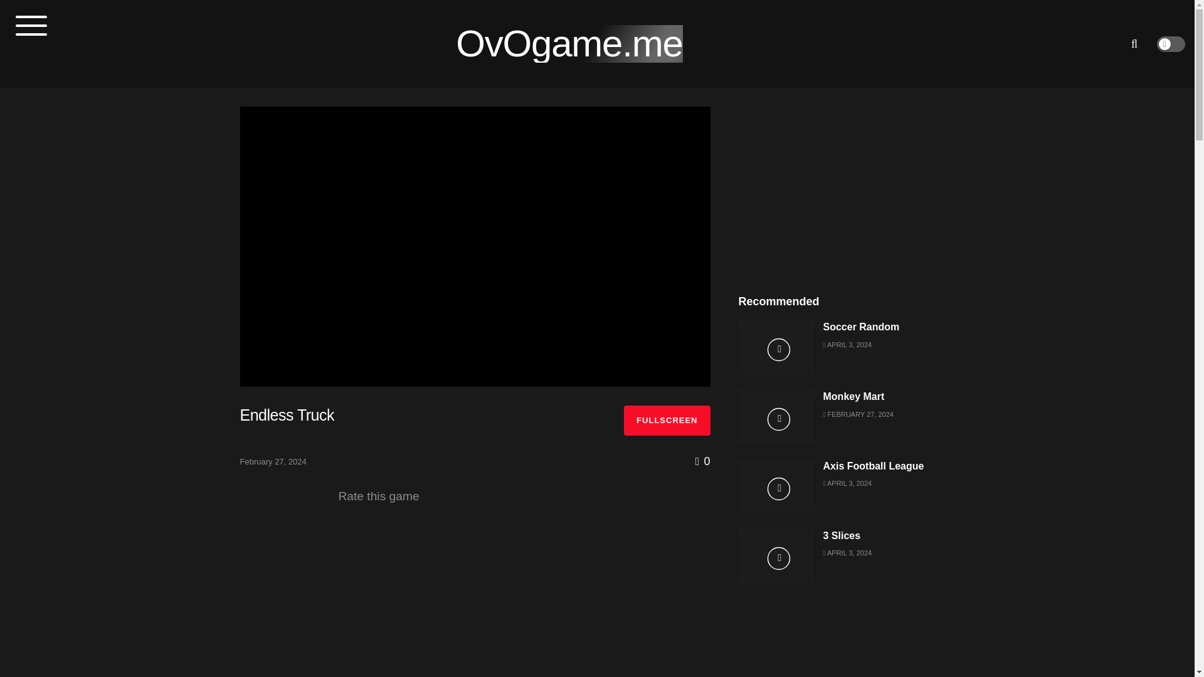 The height and width of the screenshot is (677, 1204). I want to click on Advertisement, so click(847, 184).